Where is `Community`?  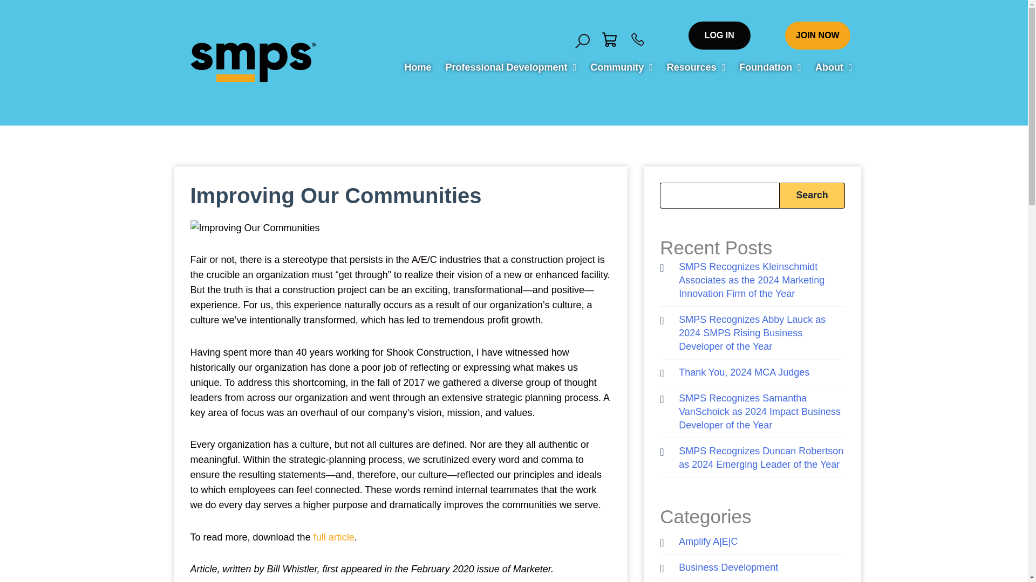
Community is located at coordinates (622, 67).